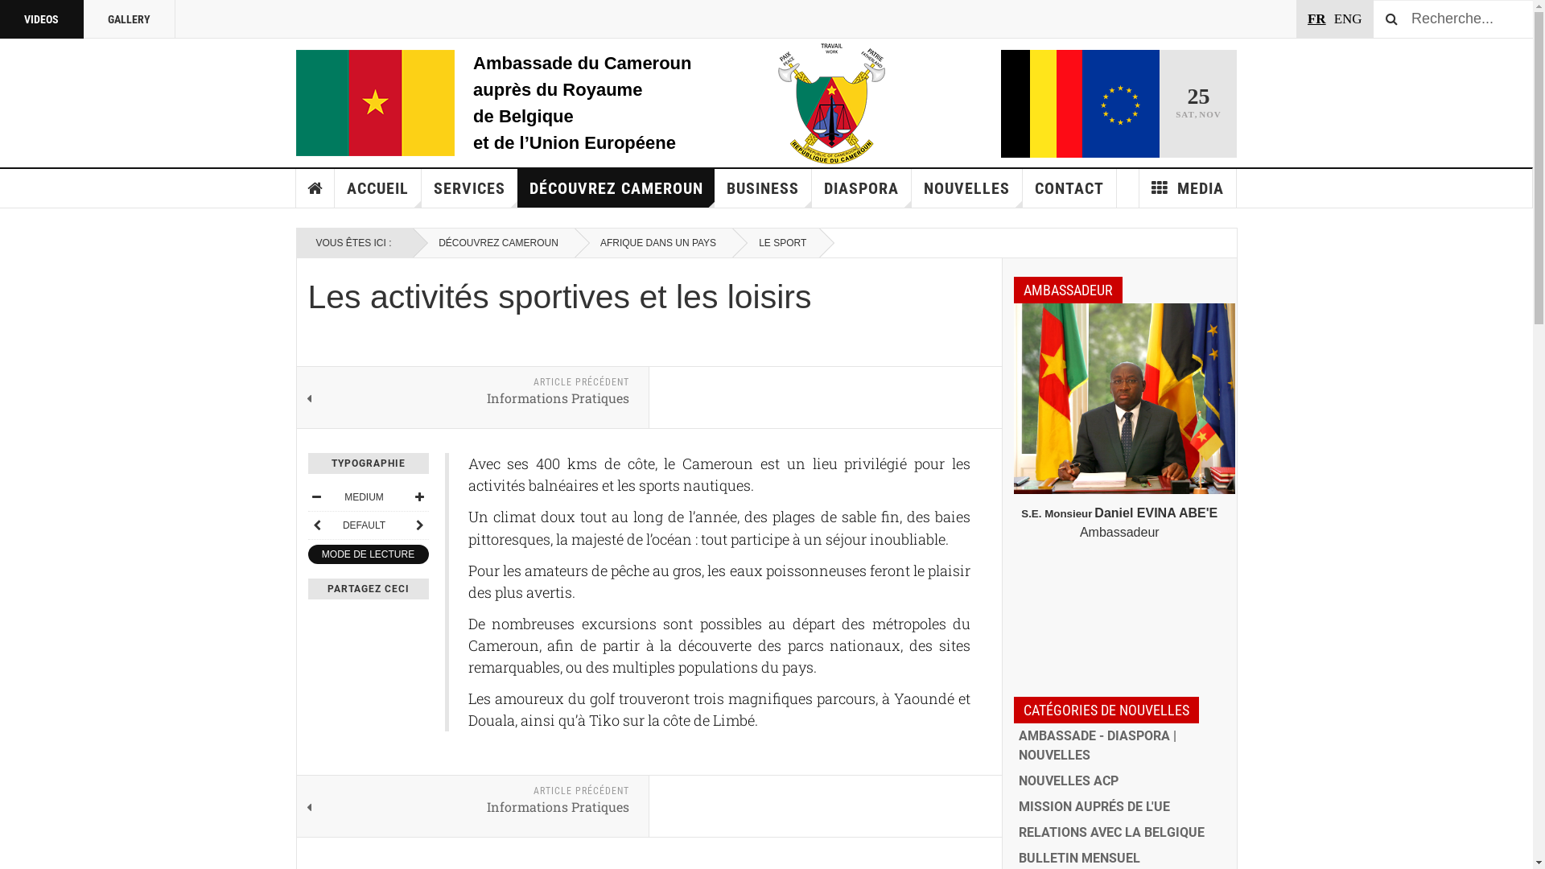  I want to click on Bigger Font, so click(419, 497).